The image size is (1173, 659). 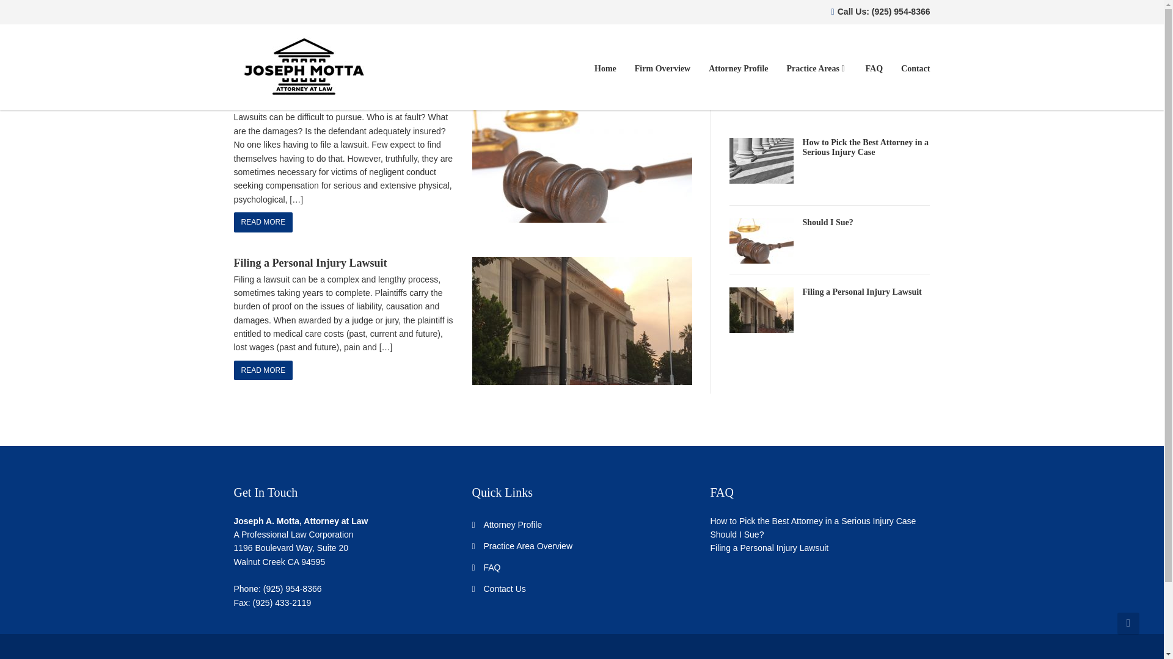 I want to click on Contact, so click(x=910, y=68).